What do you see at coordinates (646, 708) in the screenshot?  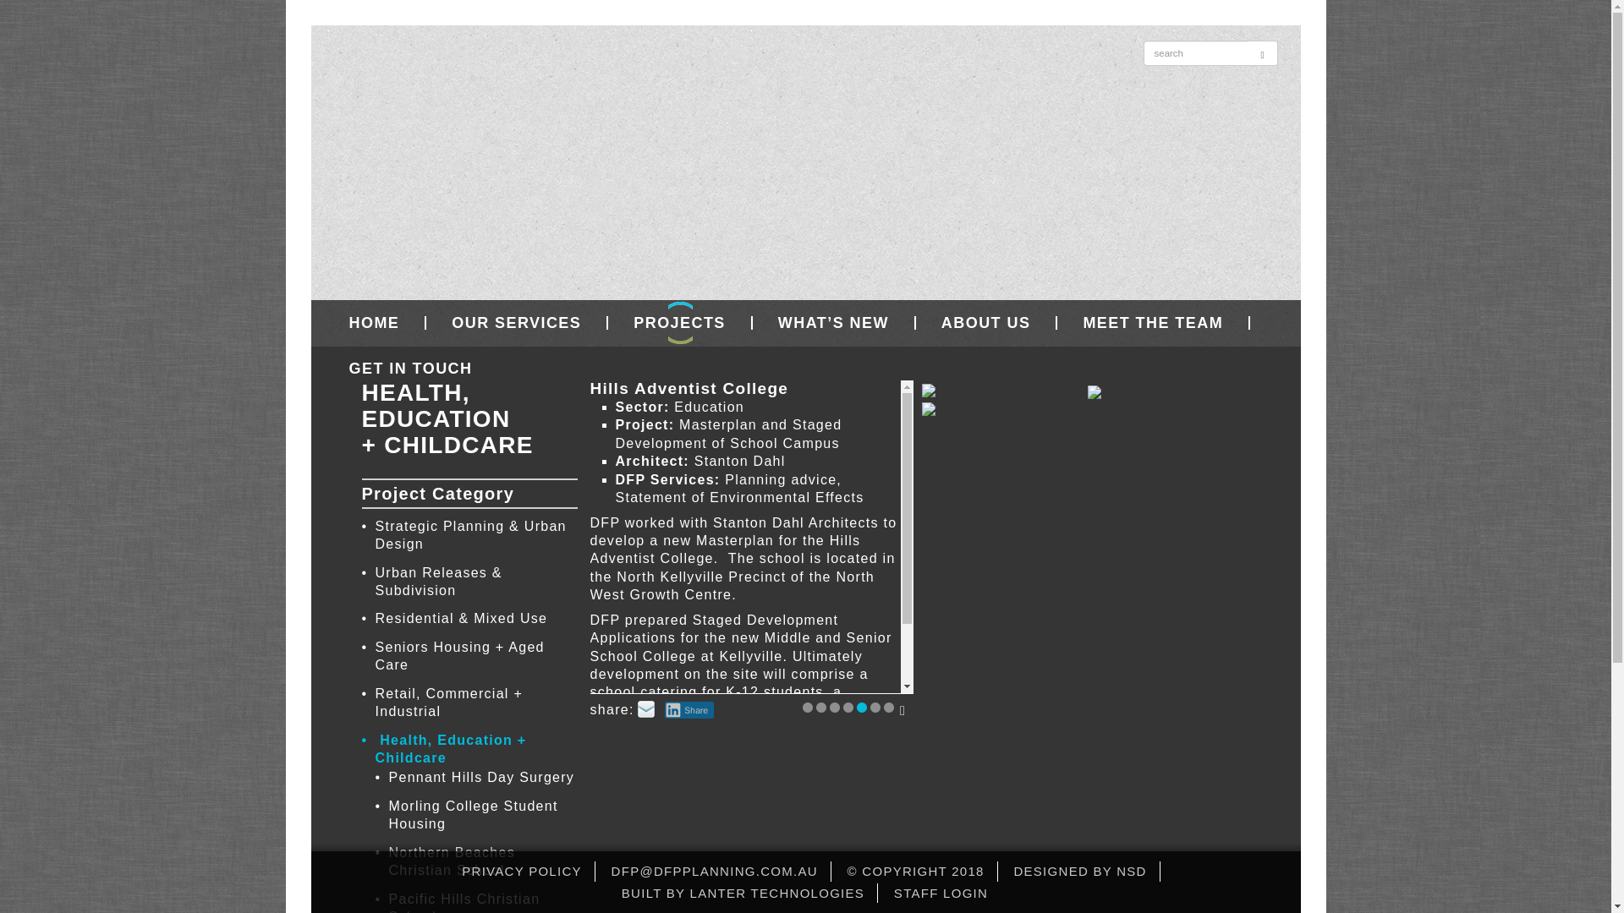 I see `Share this page by email` at bounding box center [646, 708].